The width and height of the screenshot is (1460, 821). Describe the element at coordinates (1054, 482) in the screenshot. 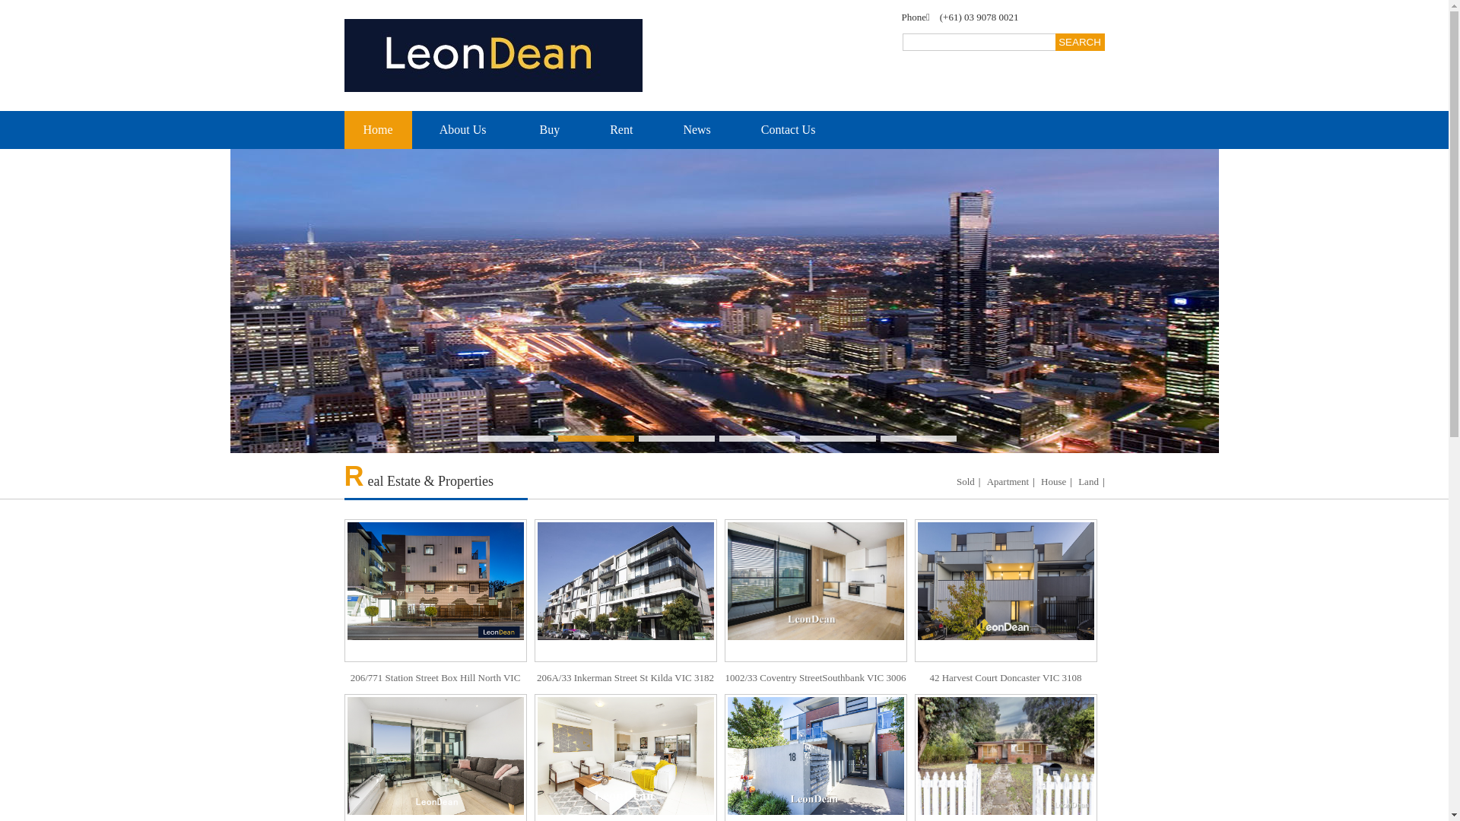

I see `House` at that location.